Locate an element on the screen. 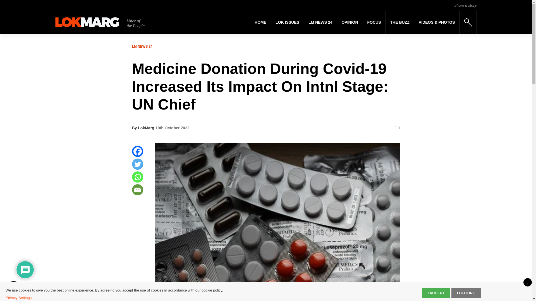 The height and width of the screenshot is (301, 536). FOCUS is located at coordinates (374, 22).